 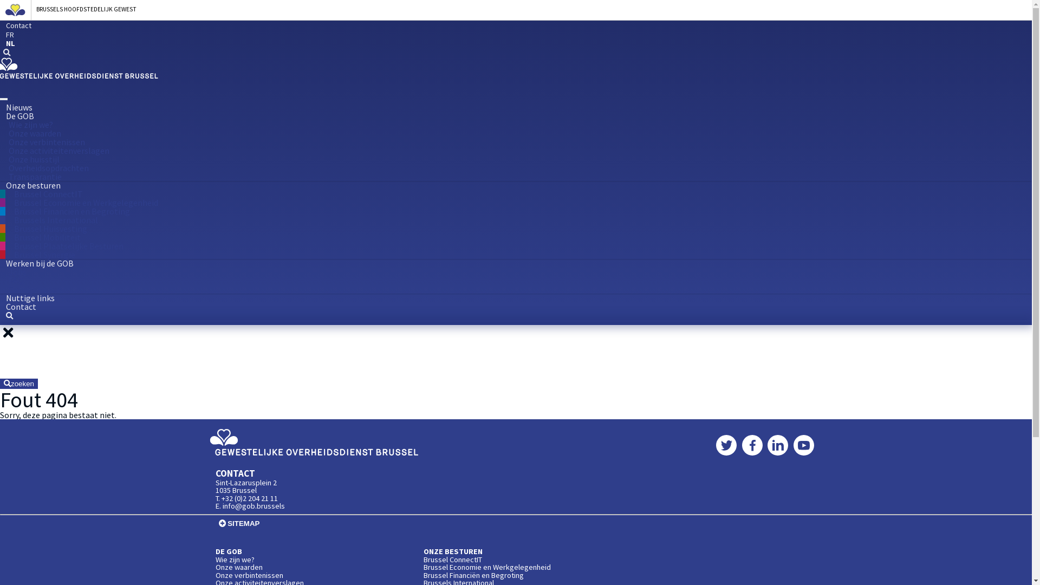 What do you see at coordinates (239, 567) in the screenshot?
I see `Onze waarden` at bounding box center [239, 567].